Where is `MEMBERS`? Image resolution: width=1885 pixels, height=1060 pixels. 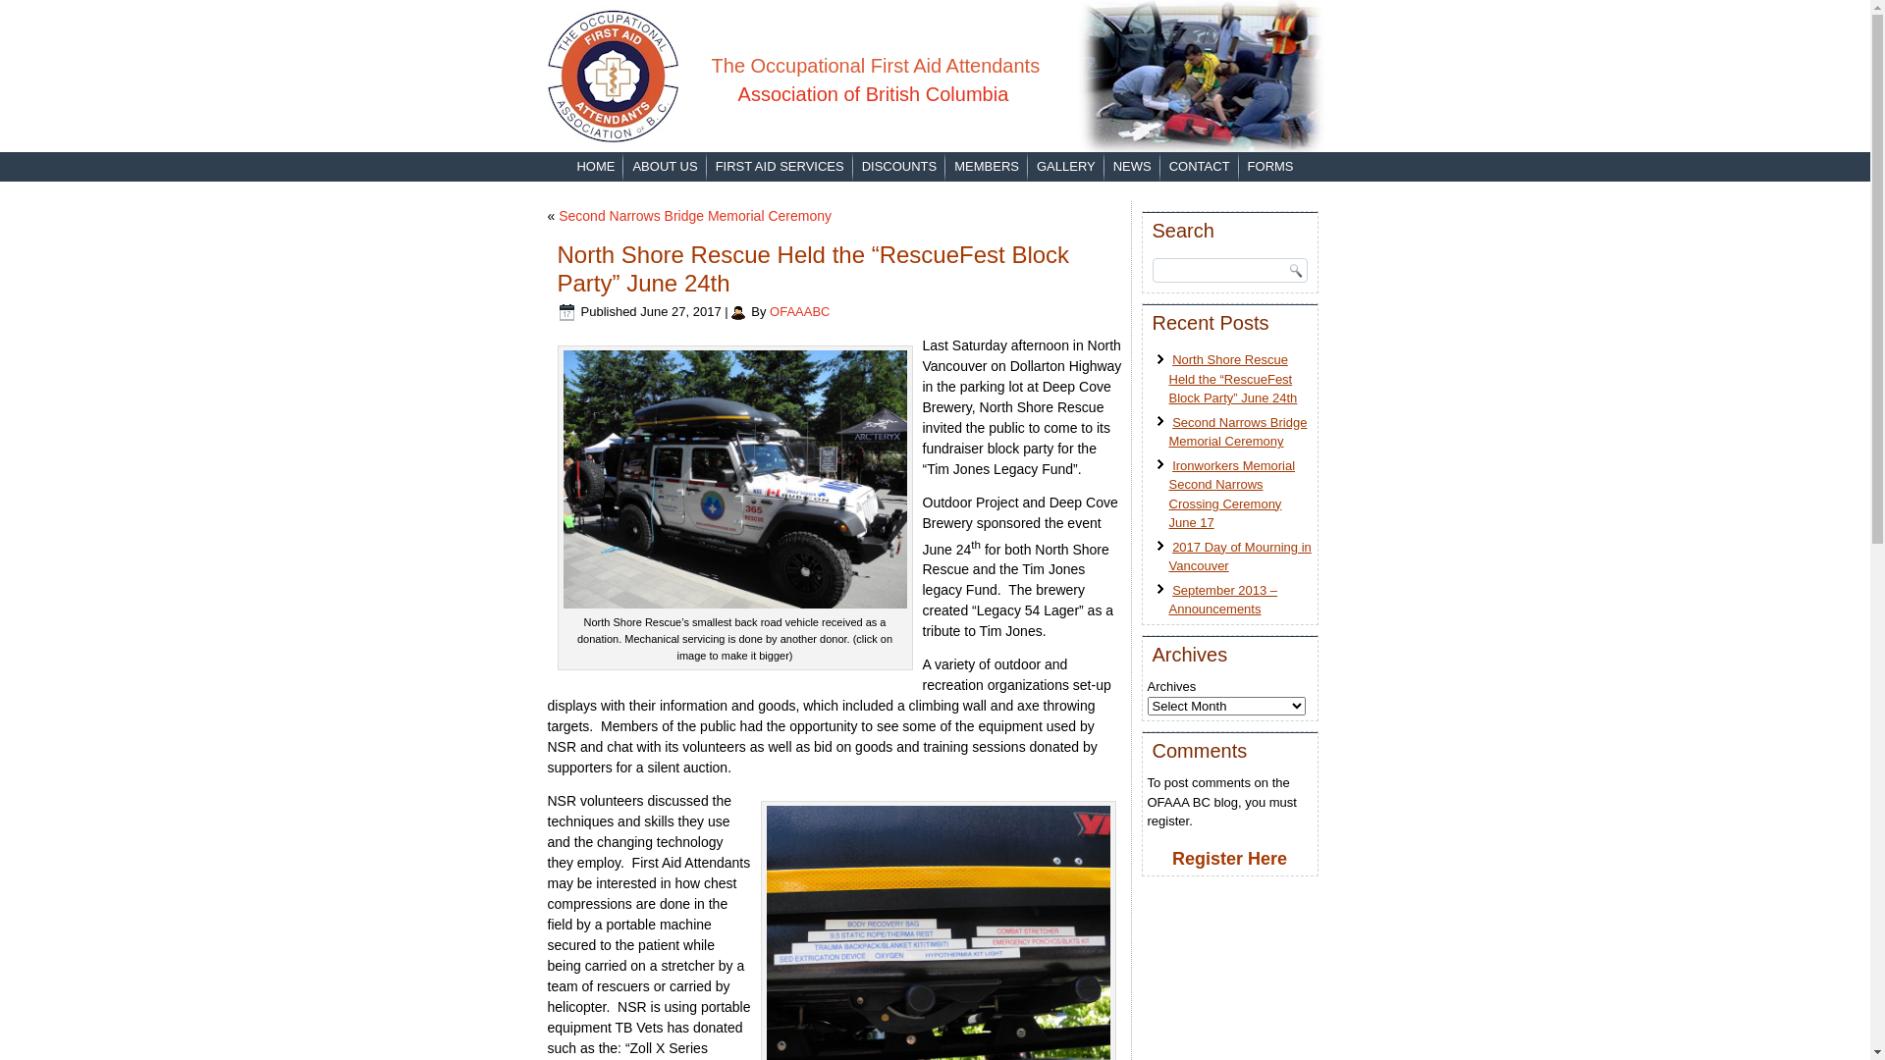 MEMBERS is located at coordinates (987, 167).